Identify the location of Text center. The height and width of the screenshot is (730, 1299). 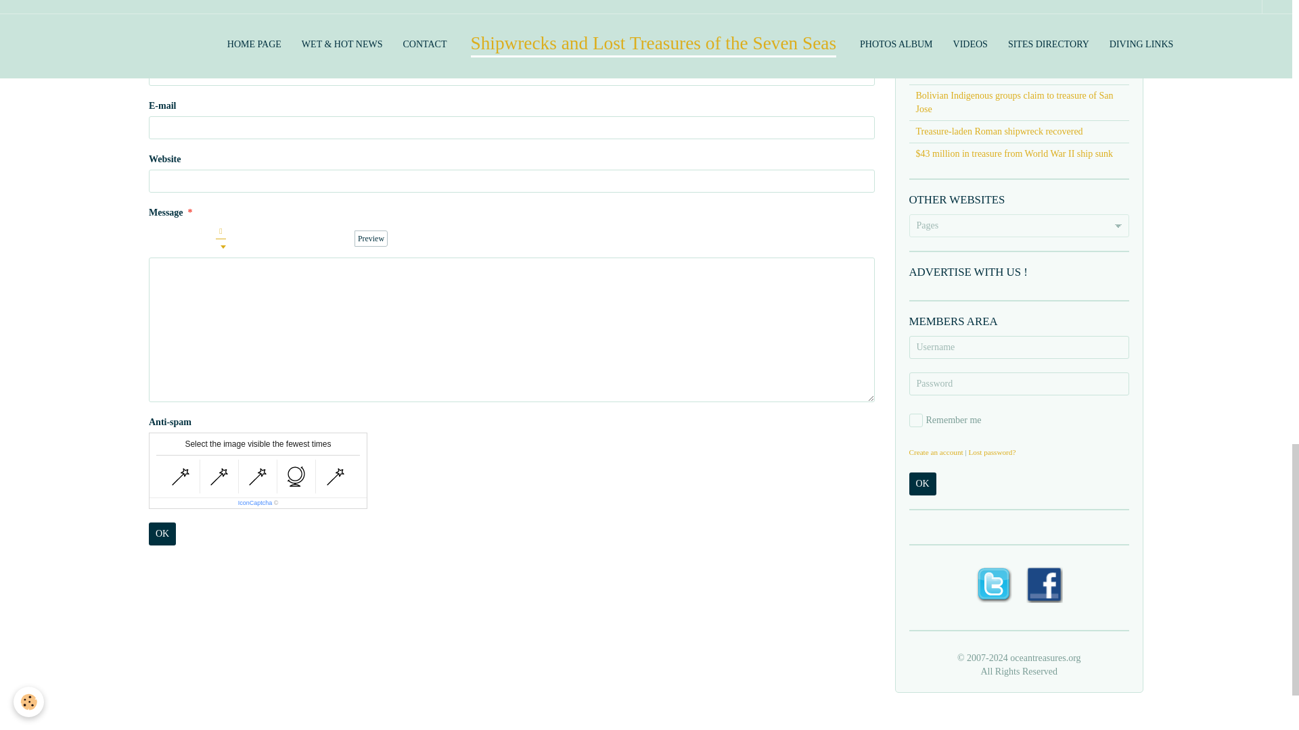
(253, 239).